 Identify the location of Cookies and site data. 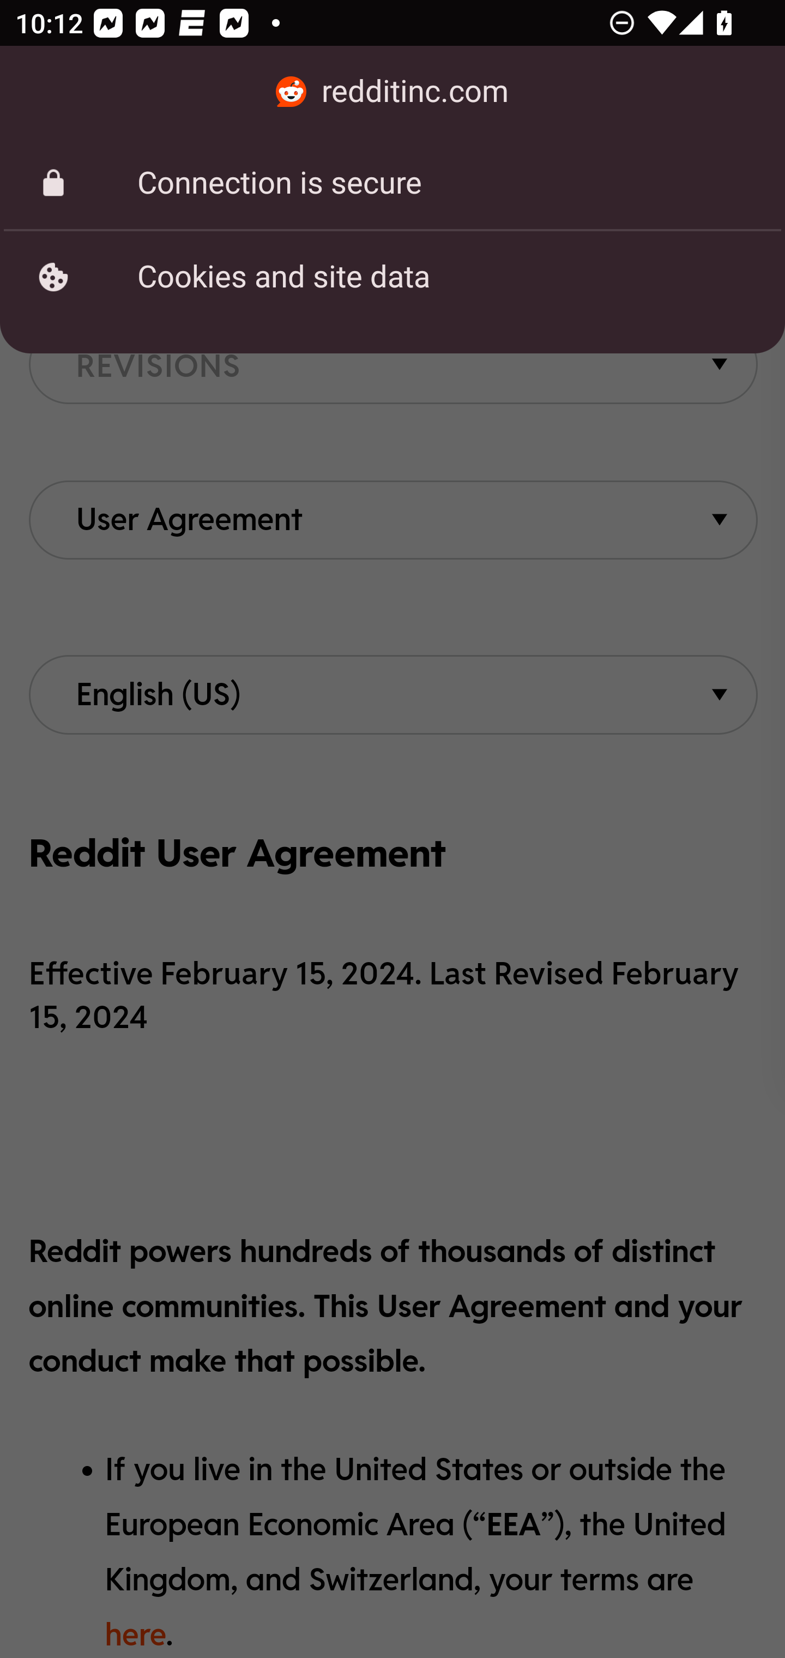
(392, 277).